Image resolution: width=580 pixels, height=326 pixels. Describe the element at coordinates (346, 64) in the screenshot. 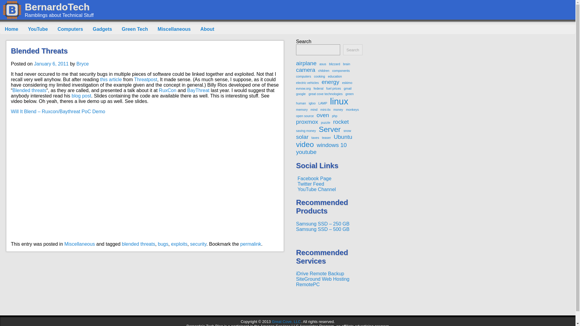

I see `brain` at that location.